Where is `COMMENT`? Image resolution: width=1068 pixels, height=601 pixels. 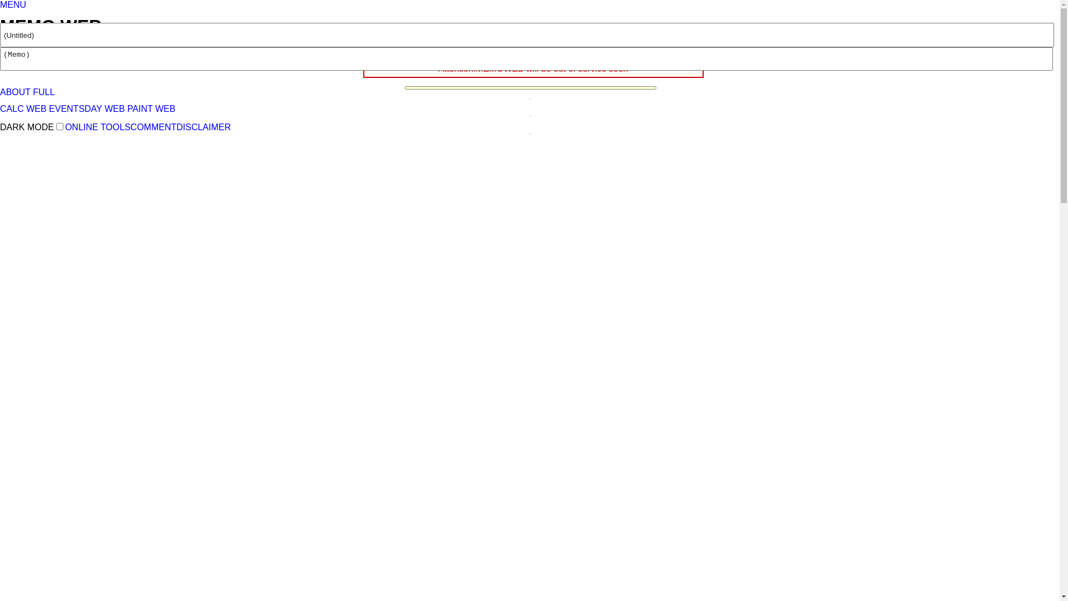 COMMENT is located at coordinates (154, 127).